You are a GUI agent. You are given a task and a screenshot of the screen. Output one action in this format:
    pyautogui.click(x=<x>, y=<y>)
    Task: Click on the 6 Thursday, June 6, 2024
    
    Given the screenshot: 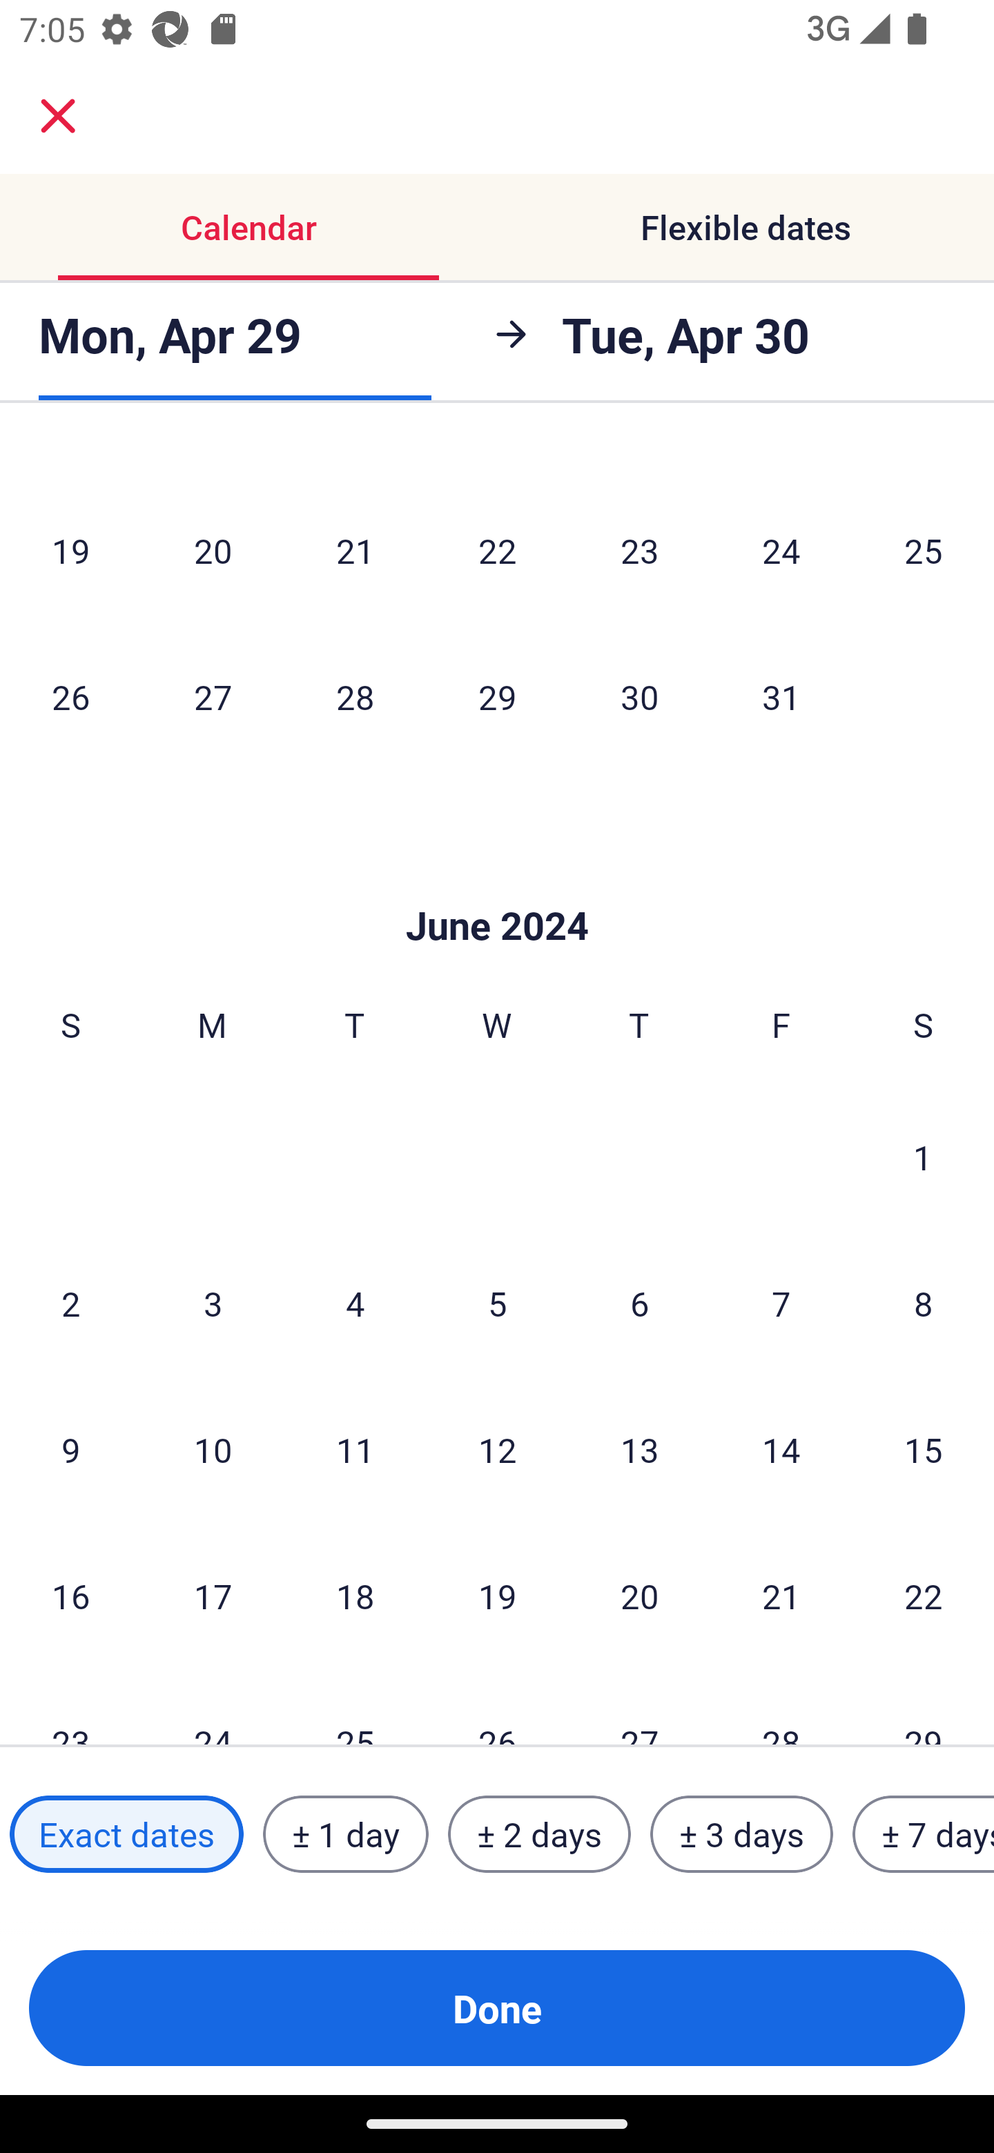 What is the action you would take?
    pyautogui.click(x=639, y=1302)
    